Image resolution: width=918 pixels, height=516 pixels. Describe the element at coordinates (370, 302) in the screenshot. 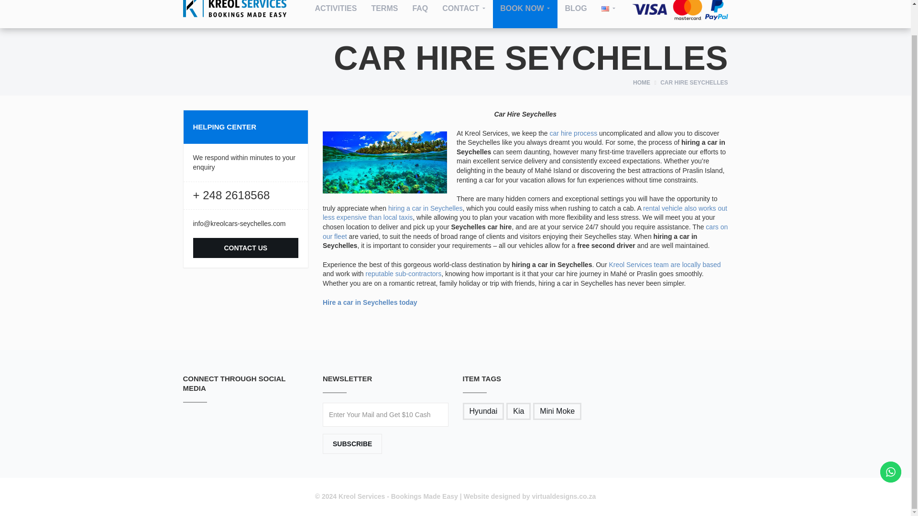

I see `Hire a car in Seychelles today` at that location.